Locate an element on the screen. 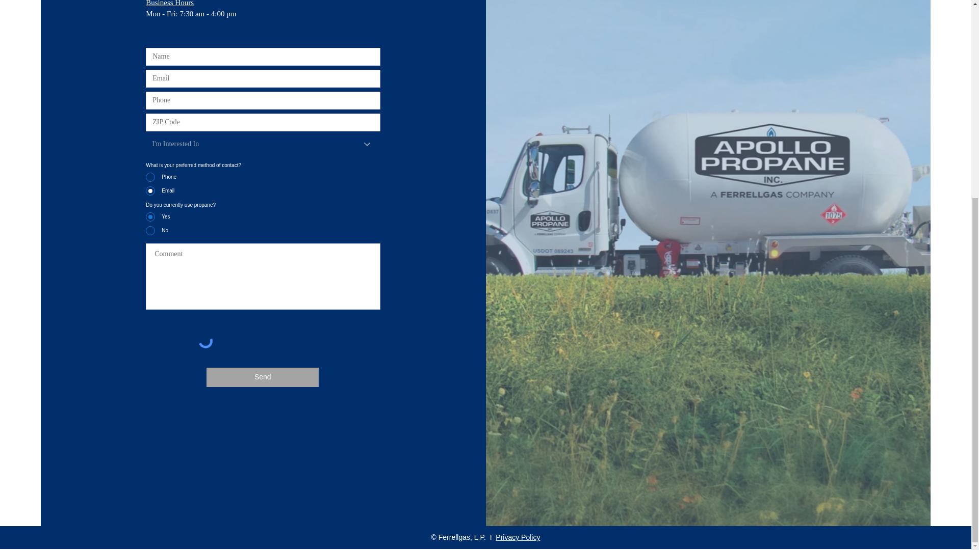 This screenshot has width=979, height=550. Privacy Policy is located at coordinates (518, 537).